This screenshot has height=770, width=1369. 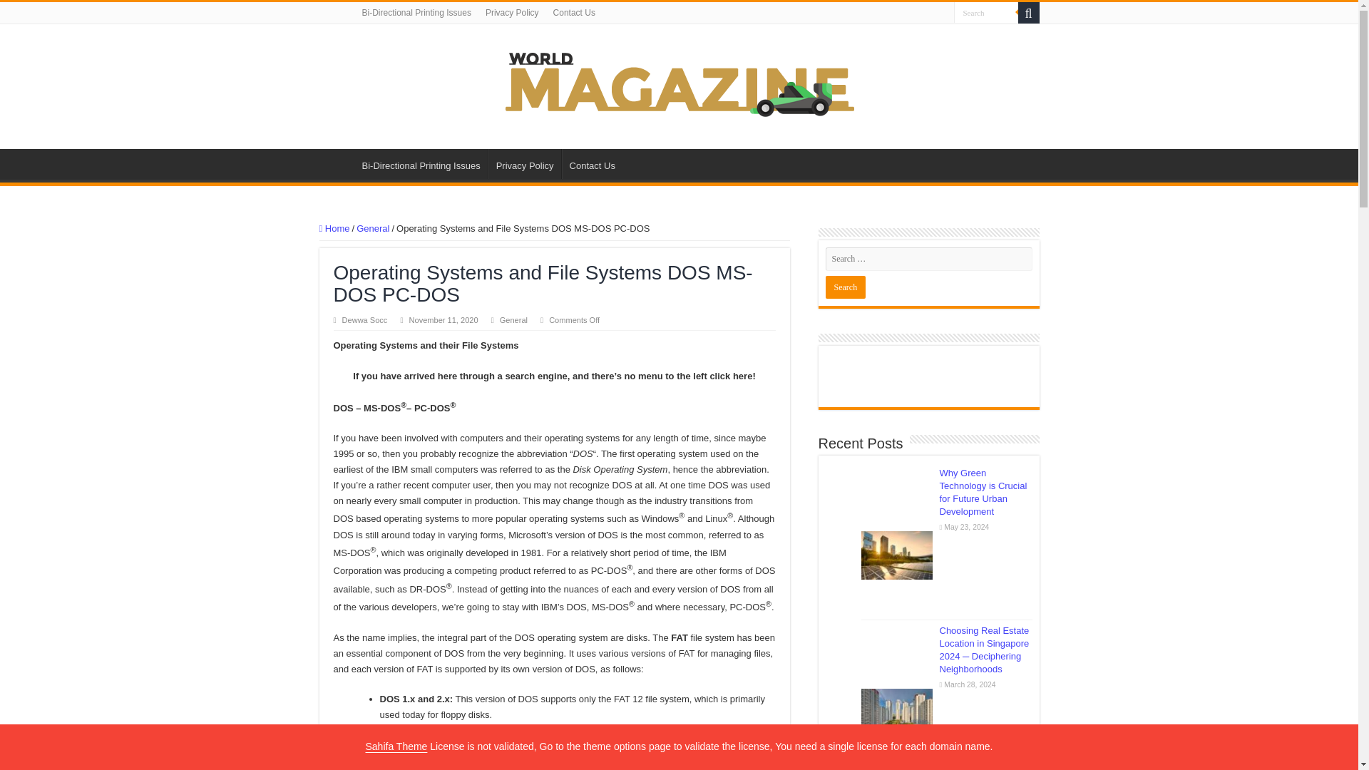 What do you see at coordinates (525, 164) in the screenshot?
I see `Privacy Policy` at bounding box center [525, 164].